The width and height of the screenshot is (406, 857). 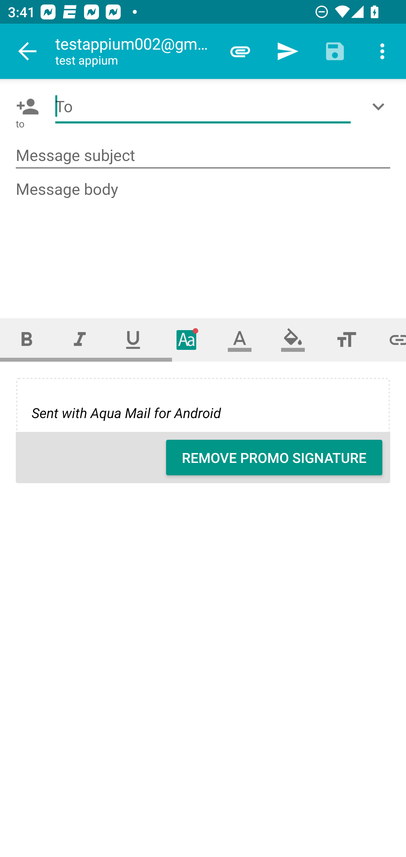 I want to click on Italic, so click(x=80, y=339).